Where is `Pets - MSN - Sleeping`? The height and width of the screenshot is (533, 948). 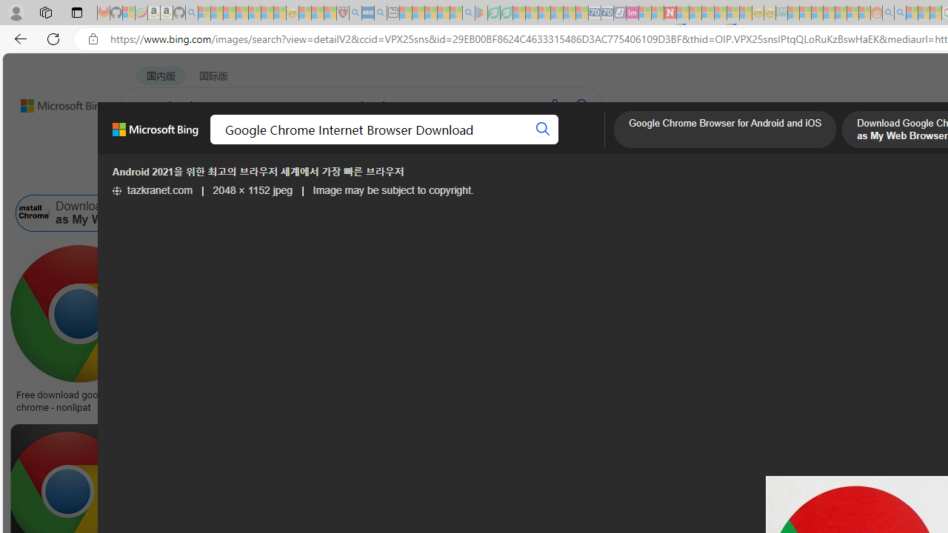
Pets - MSN - Sleeping is located at coordinates (443, 13).